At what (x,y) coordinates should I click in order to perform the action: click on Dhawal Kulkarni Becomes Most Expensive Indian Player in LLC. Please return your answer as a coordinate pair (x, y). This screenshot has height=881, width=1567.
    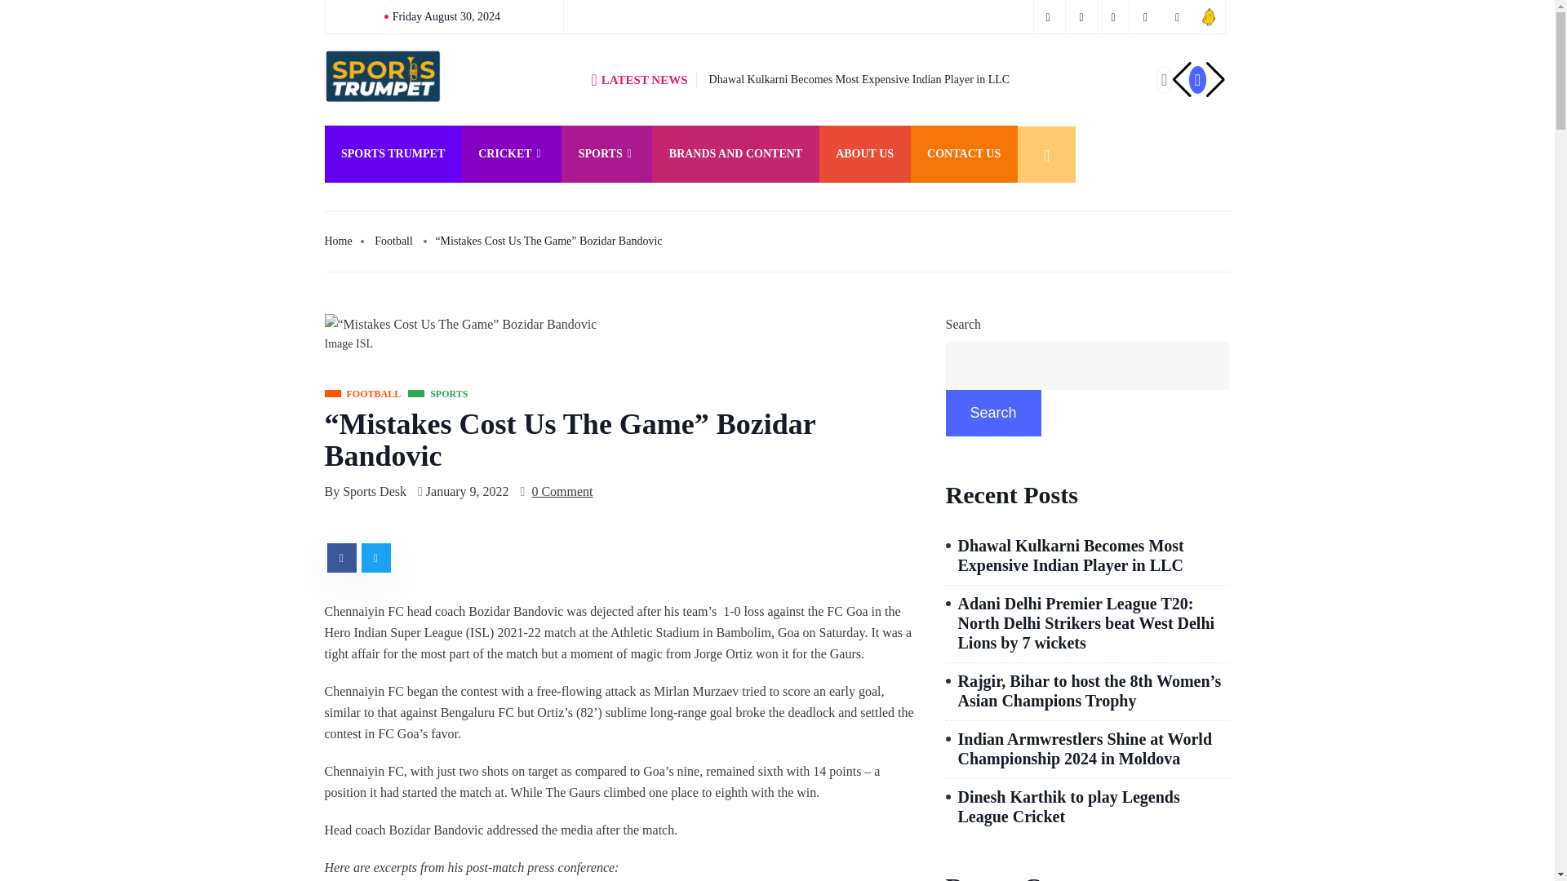
    Looking at the image, I should click on (860, 78).